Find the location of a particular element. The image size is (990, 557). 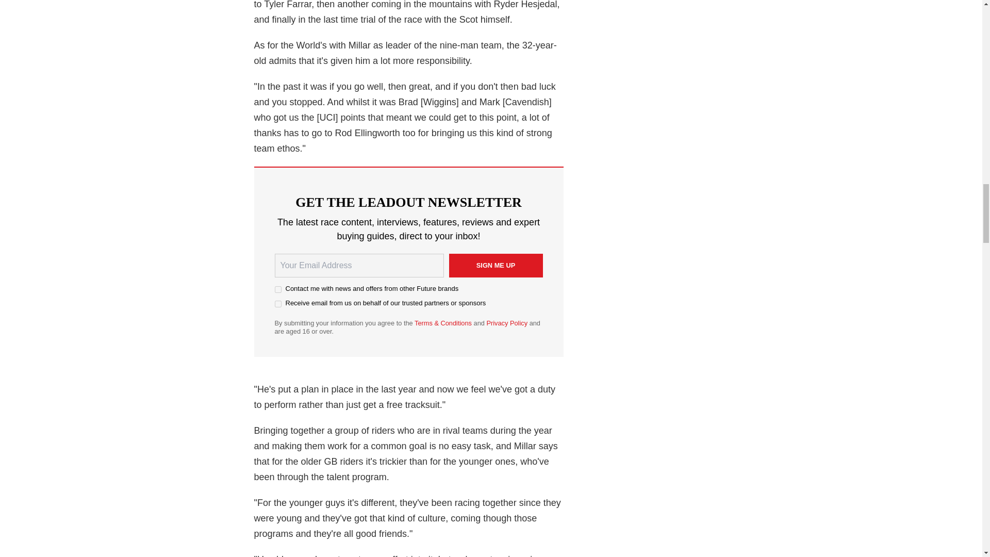

Sign me up is located at coordinates (495, 265).